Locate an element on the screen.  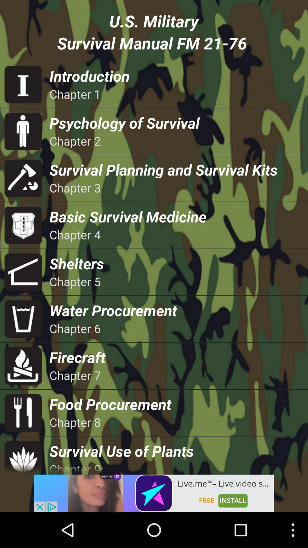
go to advertisement is located at coordinates (154, 493).